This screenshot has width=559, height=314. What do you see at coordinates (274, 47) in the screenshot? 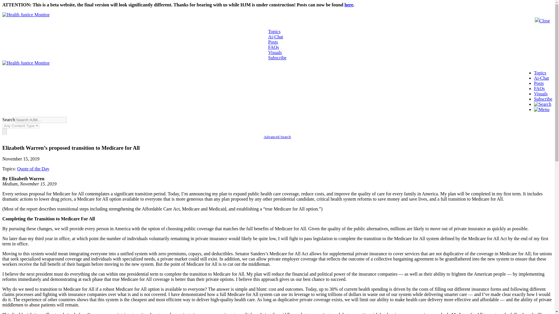
I see `FAQs` at bounding box center [274, 47].